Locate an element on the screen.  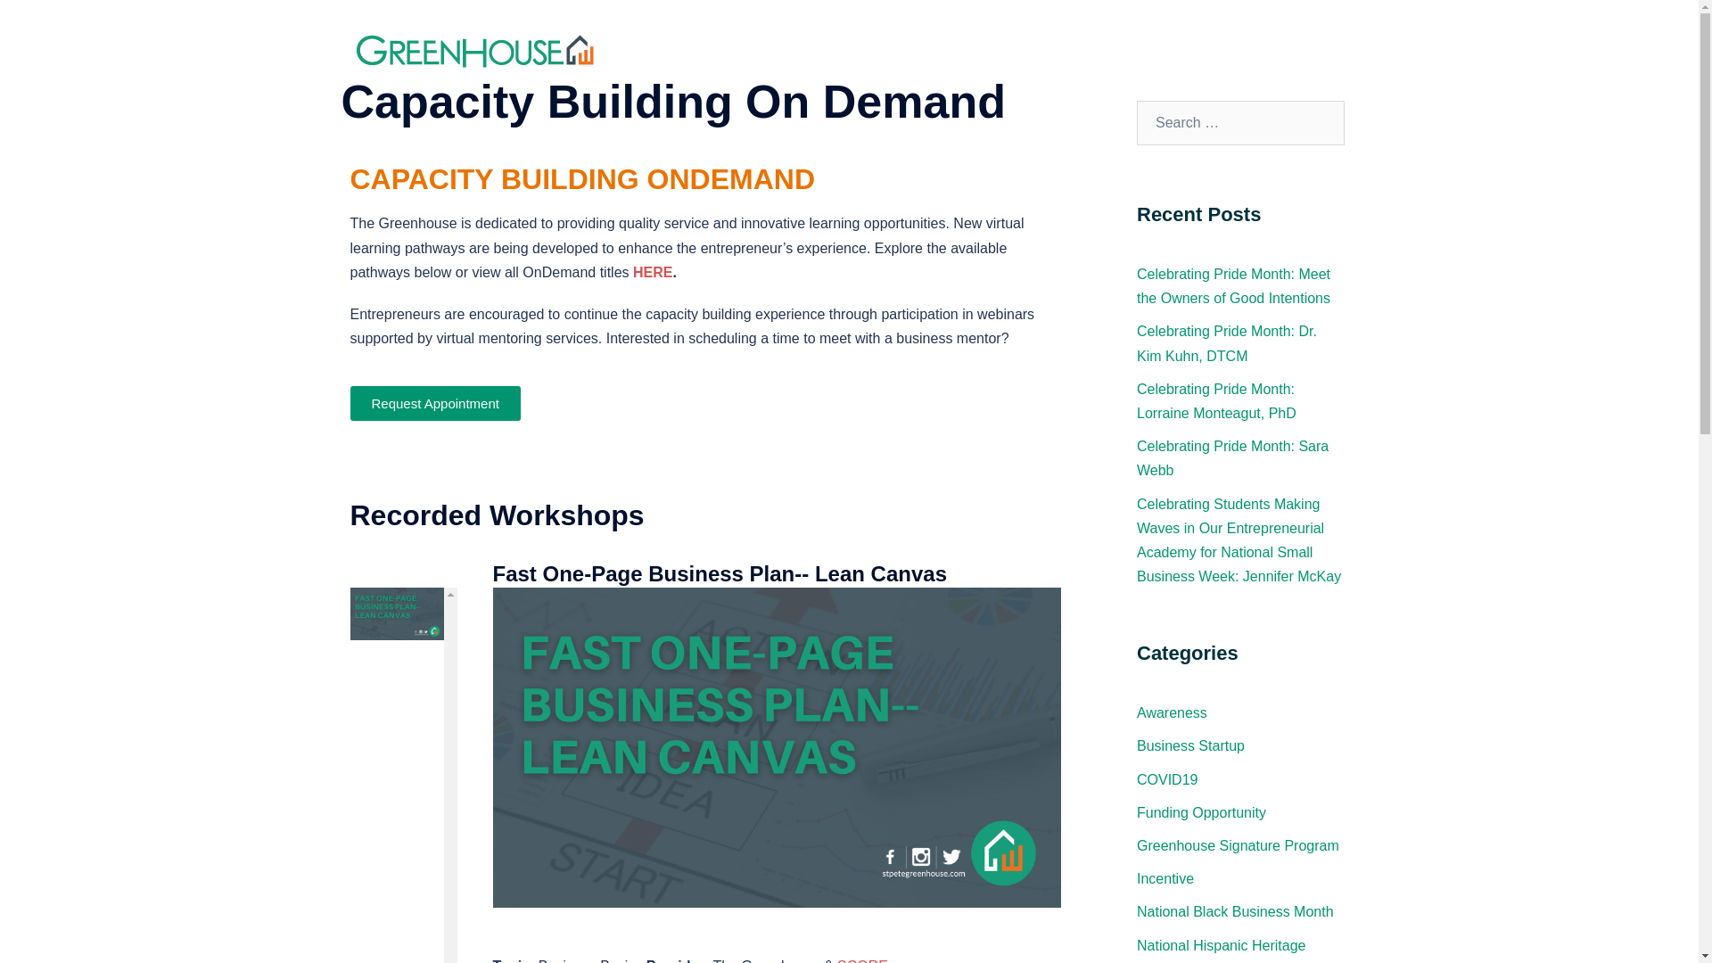
About us is located at coordinates (747, 50).